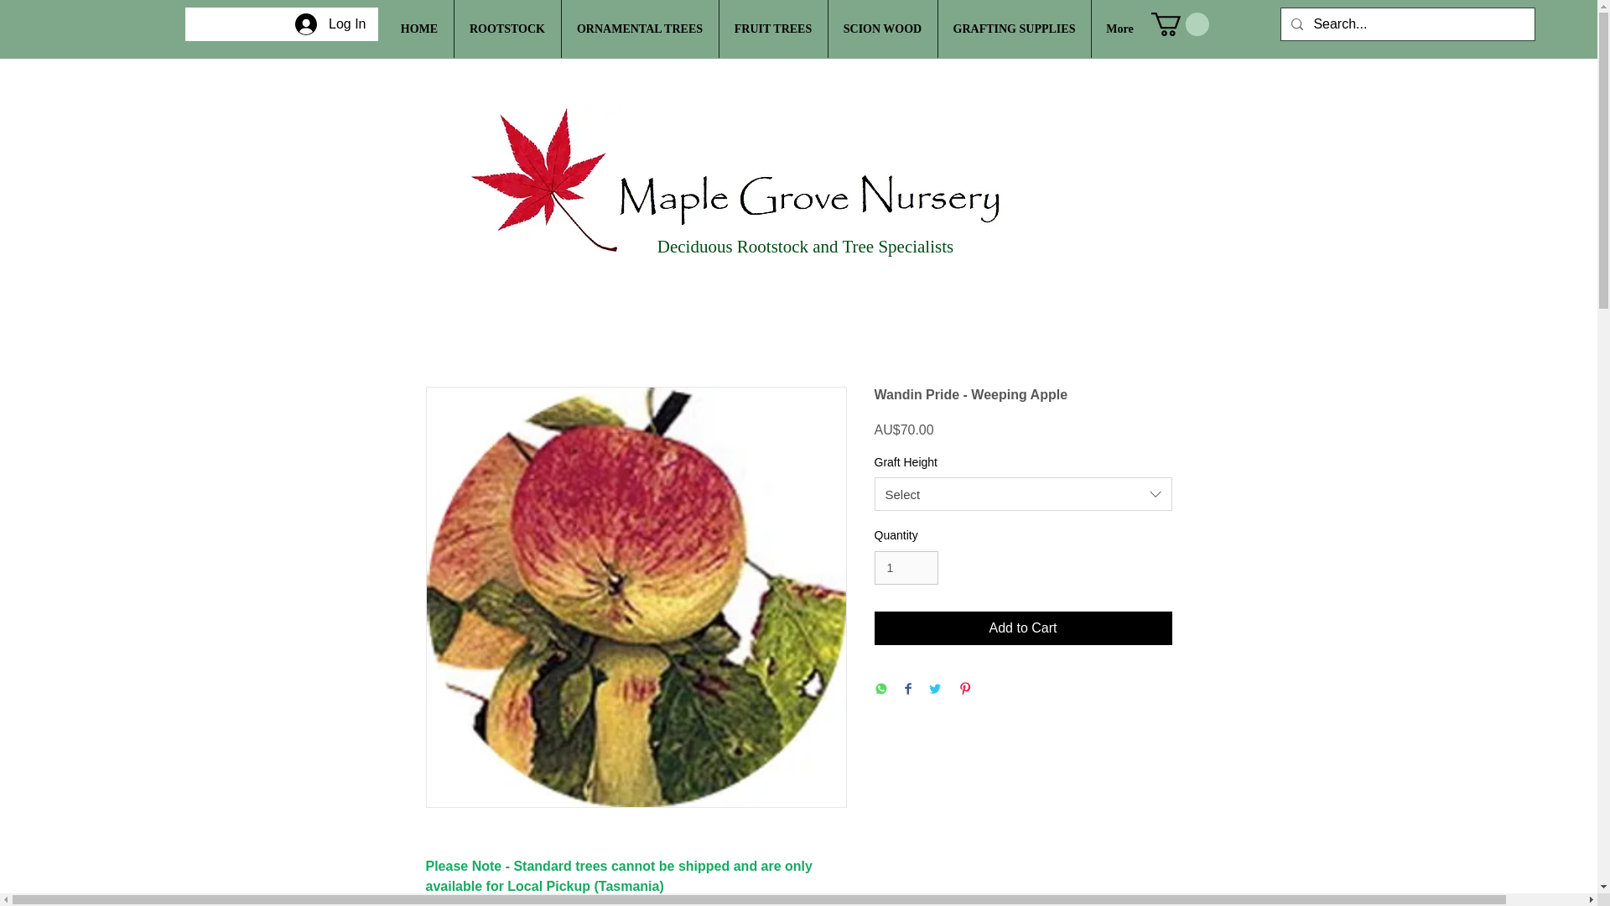  What do you see at coordinates (506, 29) in the screenshot?
I see `ROOTSTOCK` at bounding box center [506, 29].